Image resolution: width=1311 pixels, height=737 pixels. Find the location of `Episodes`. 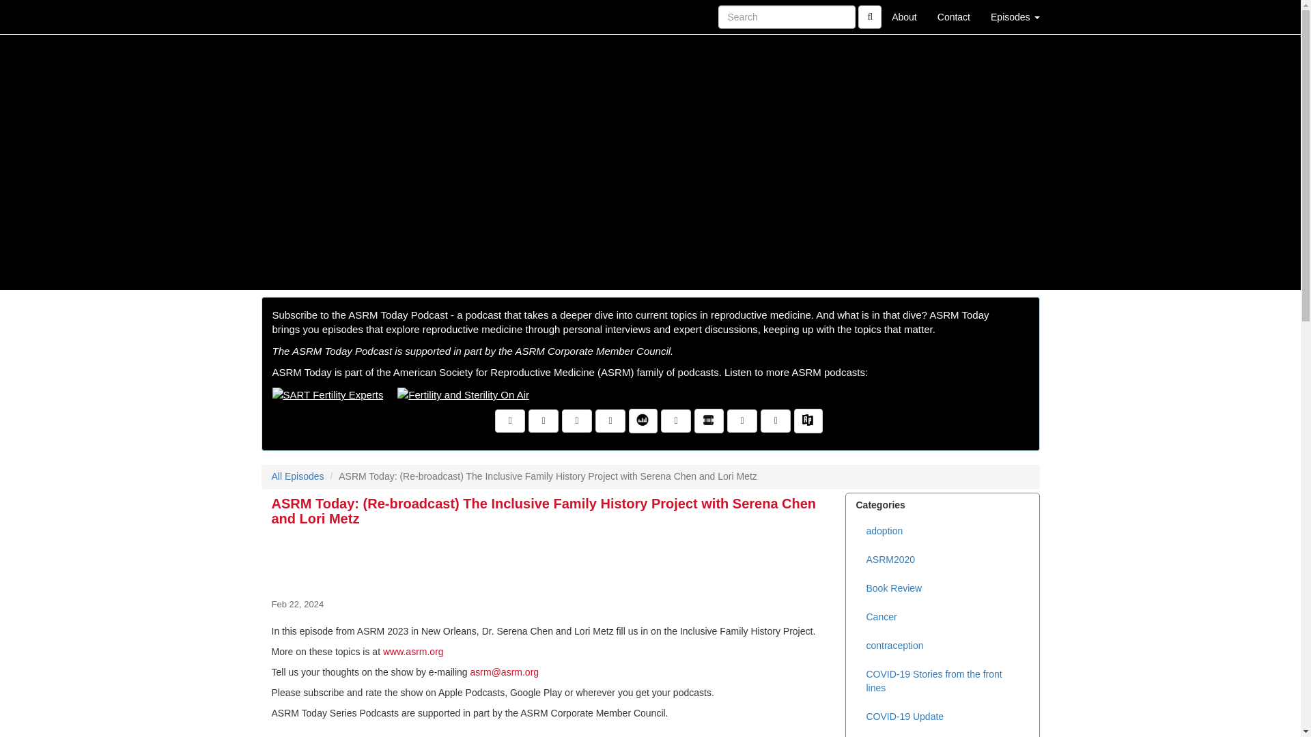

Episodes is located at coordinates (1015, 16).